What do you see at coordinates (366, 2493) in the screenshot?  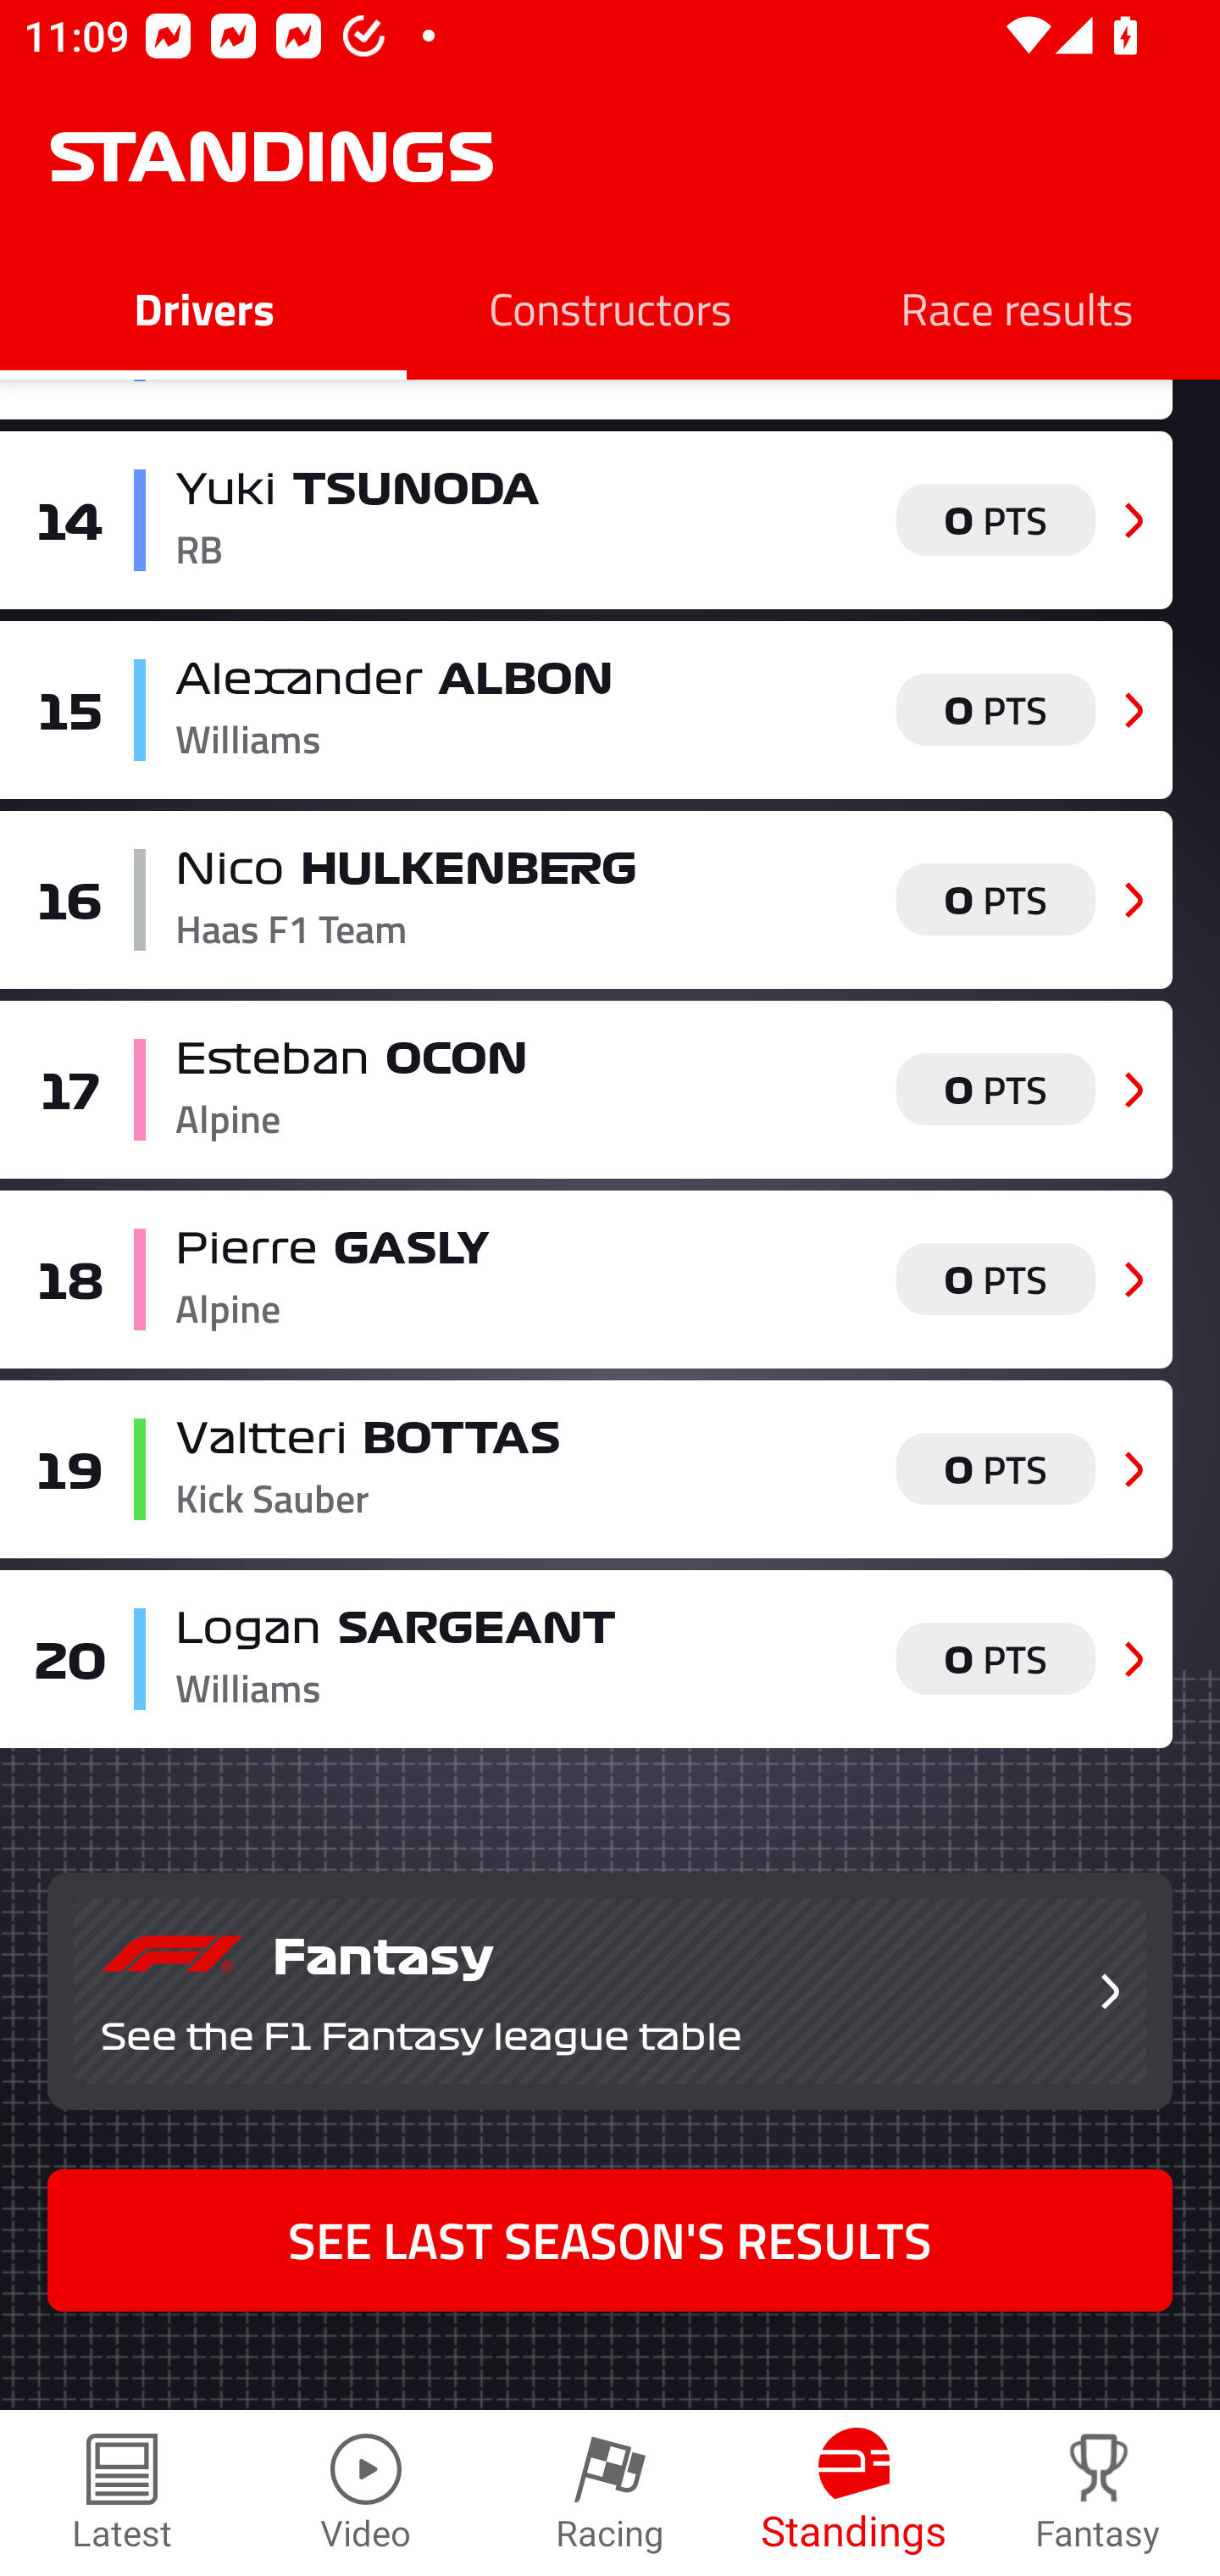 I see `Video` at bounding box center [366, 2493].